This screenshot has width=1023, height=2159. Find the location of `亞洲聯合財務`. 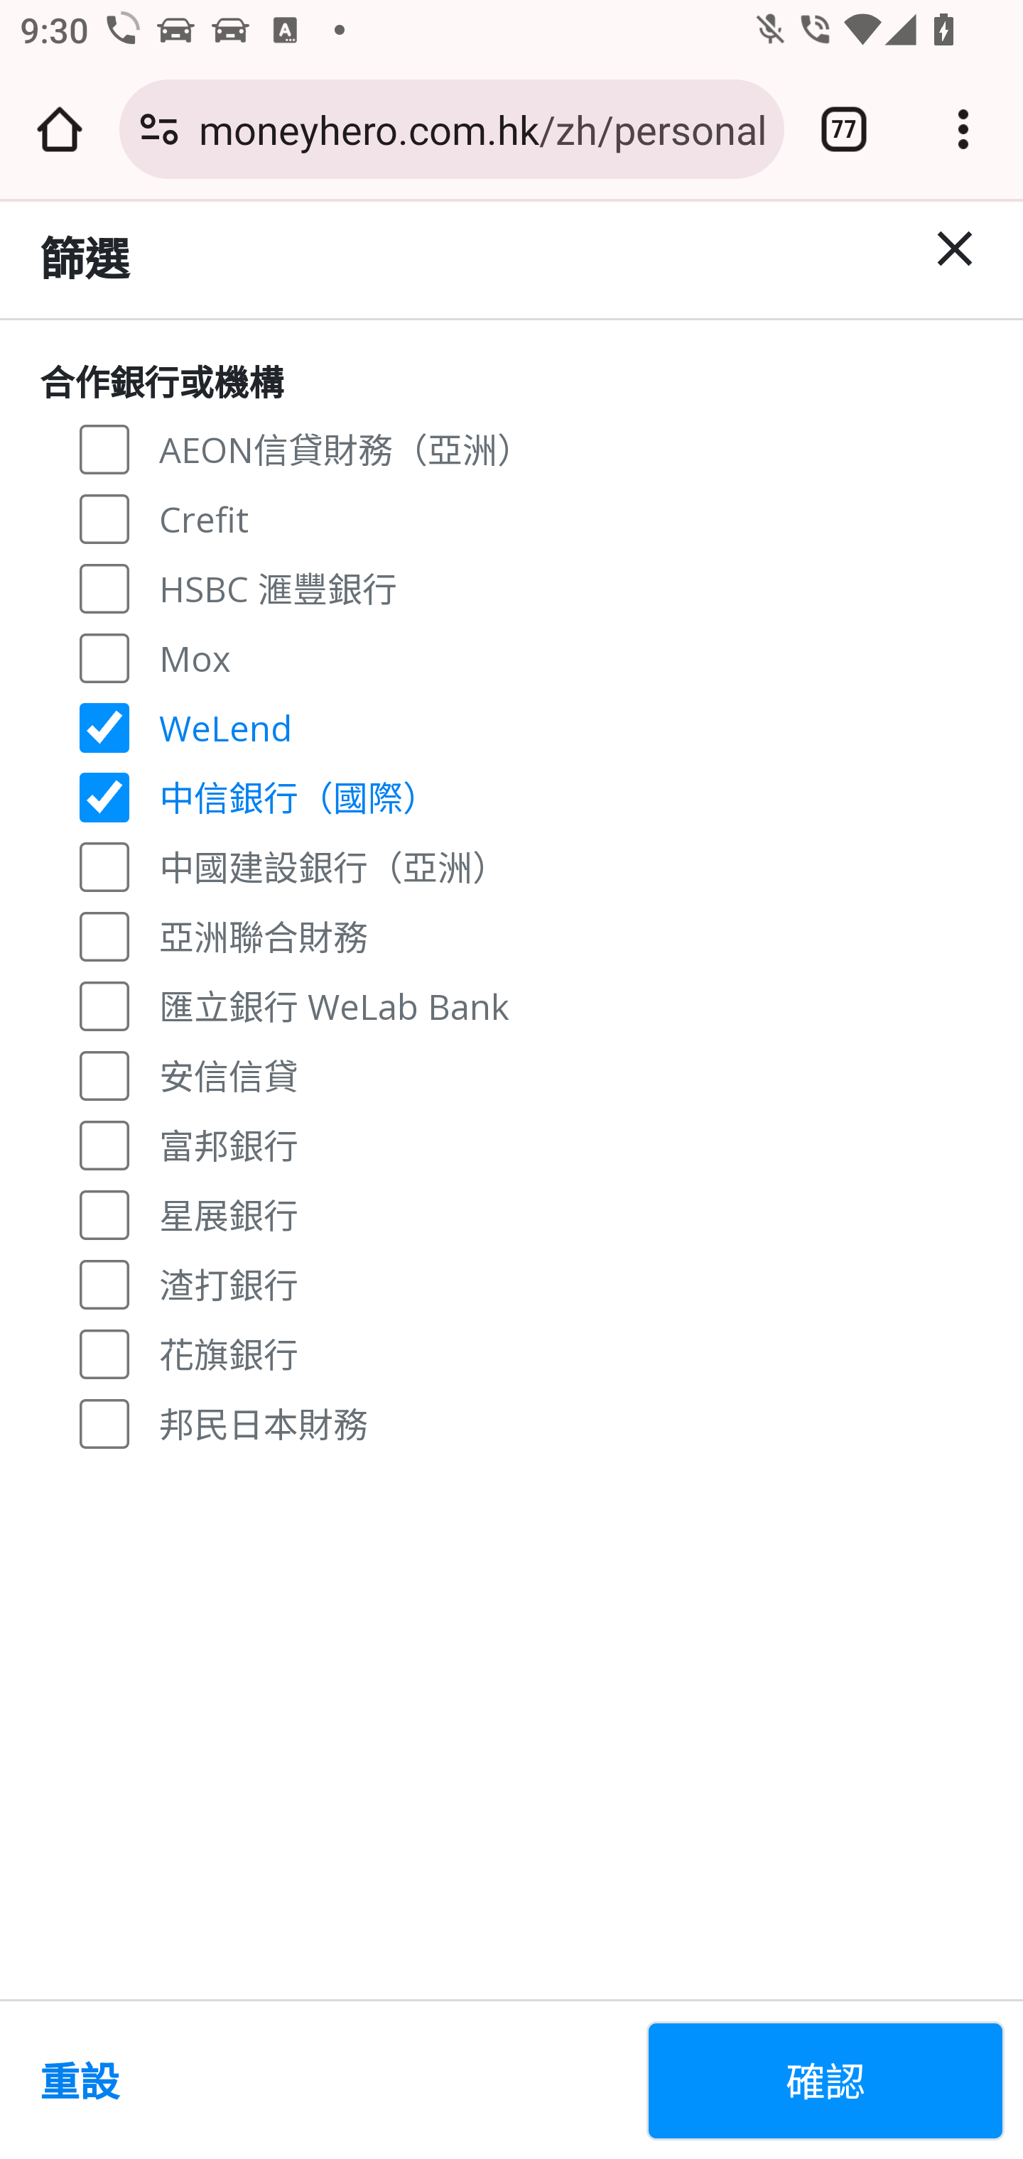

亞洲聯合財務 is located at coordinates (105, 935).